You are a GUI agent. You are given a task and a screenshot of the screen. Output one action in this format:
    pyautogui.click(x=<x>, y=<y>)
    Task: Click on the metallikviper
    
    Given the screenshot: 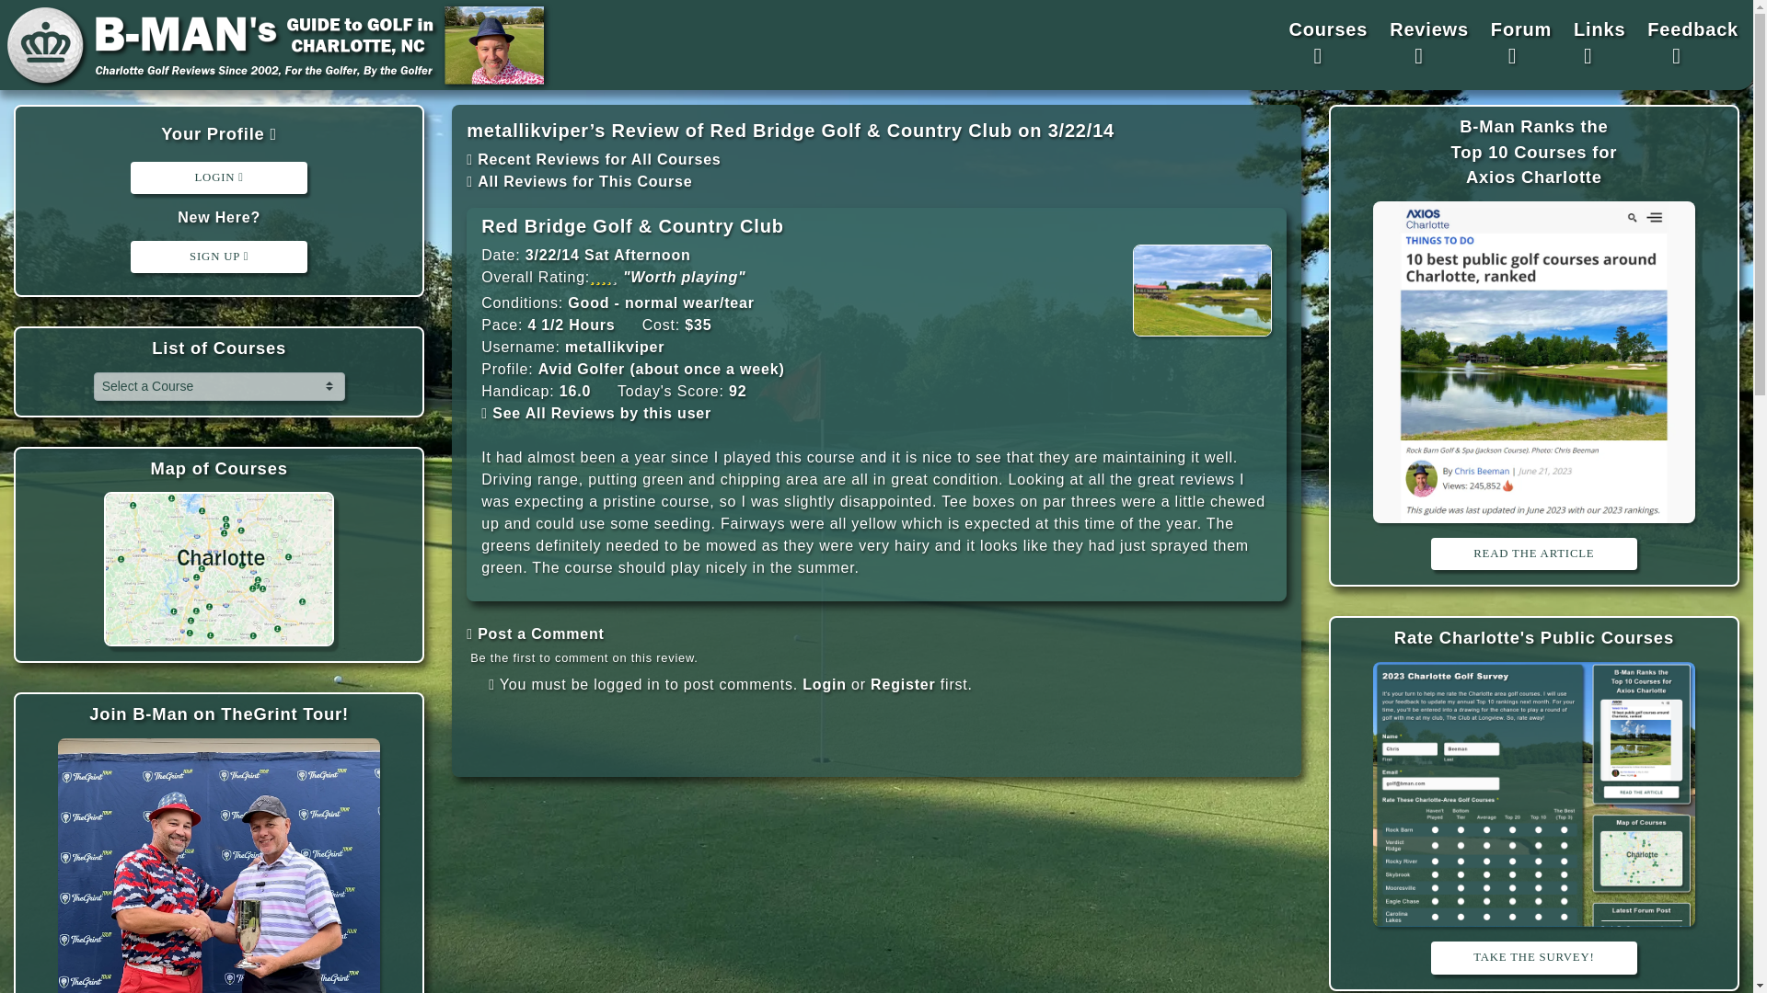 What is the action you would take?
    pyautogui.click(x=615, y=347)
    